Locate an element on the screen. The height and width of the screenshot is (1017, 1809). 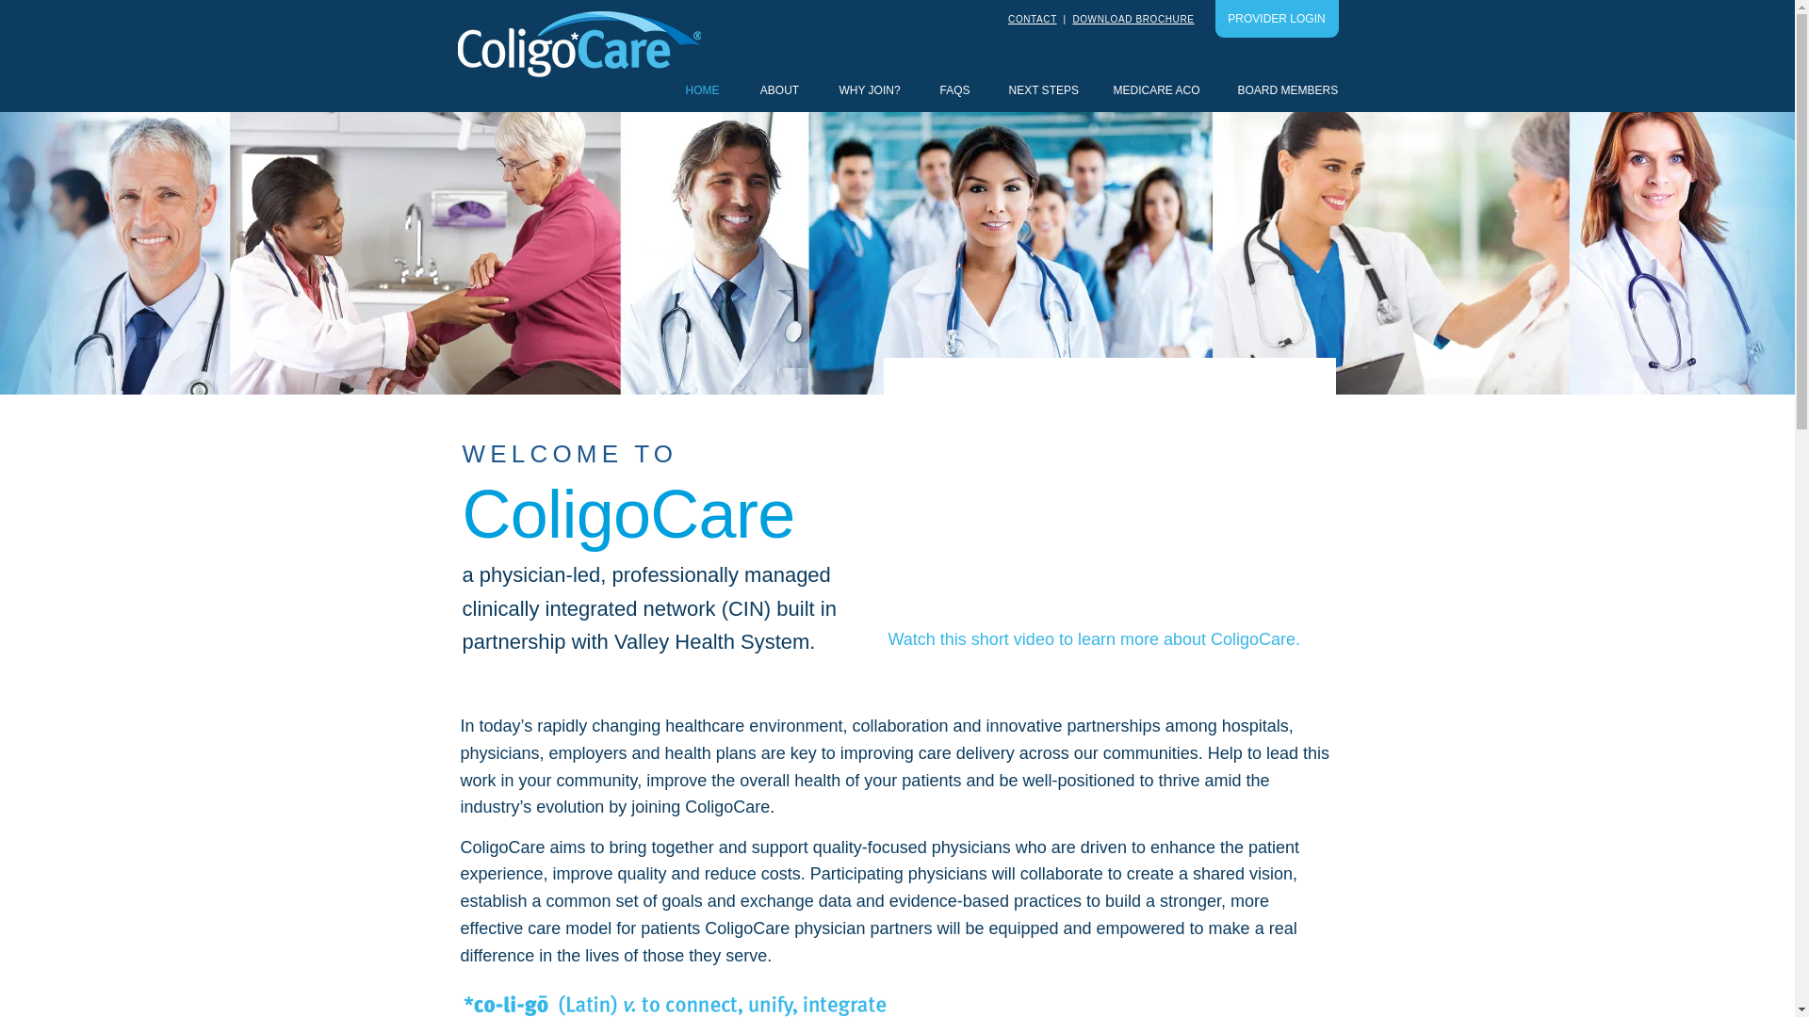
HOME is located at coordinates (703, 90).